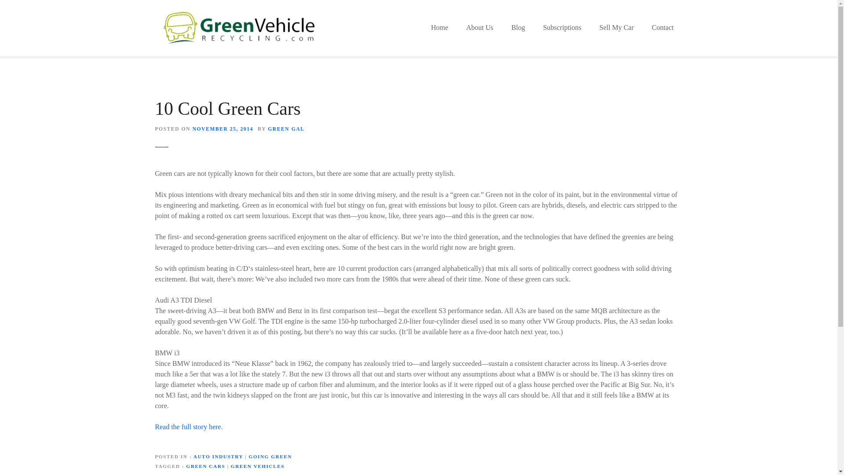 The width and height of the screenshot is (844, 475). Describe the element at coordinates (206, 466) in the screenshot. I see `GREEN CARS` at that location.